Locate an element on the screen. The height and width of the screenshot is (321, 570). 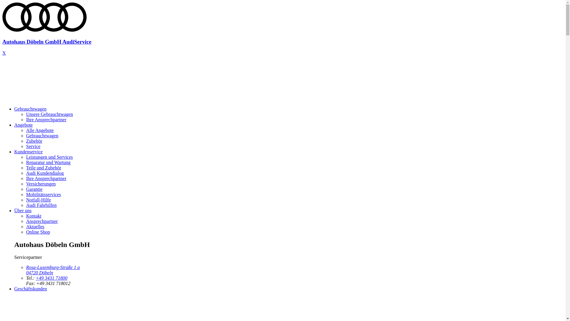
+49 3431 71800 is located at coordinates (52, 278).